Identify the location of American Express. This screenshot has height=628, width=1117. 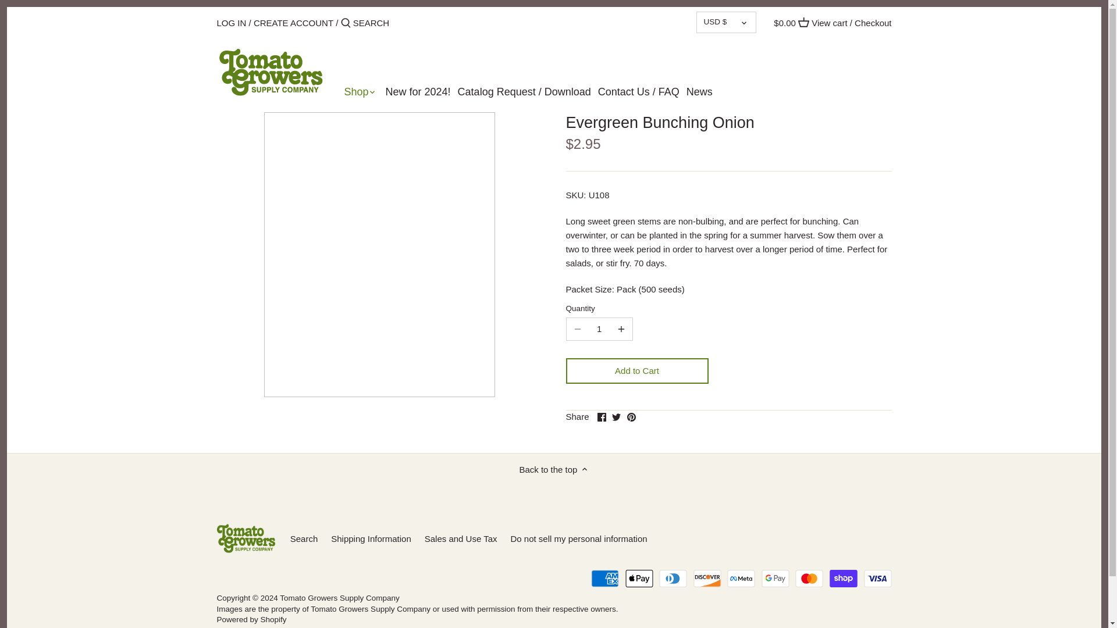
(604, 578).